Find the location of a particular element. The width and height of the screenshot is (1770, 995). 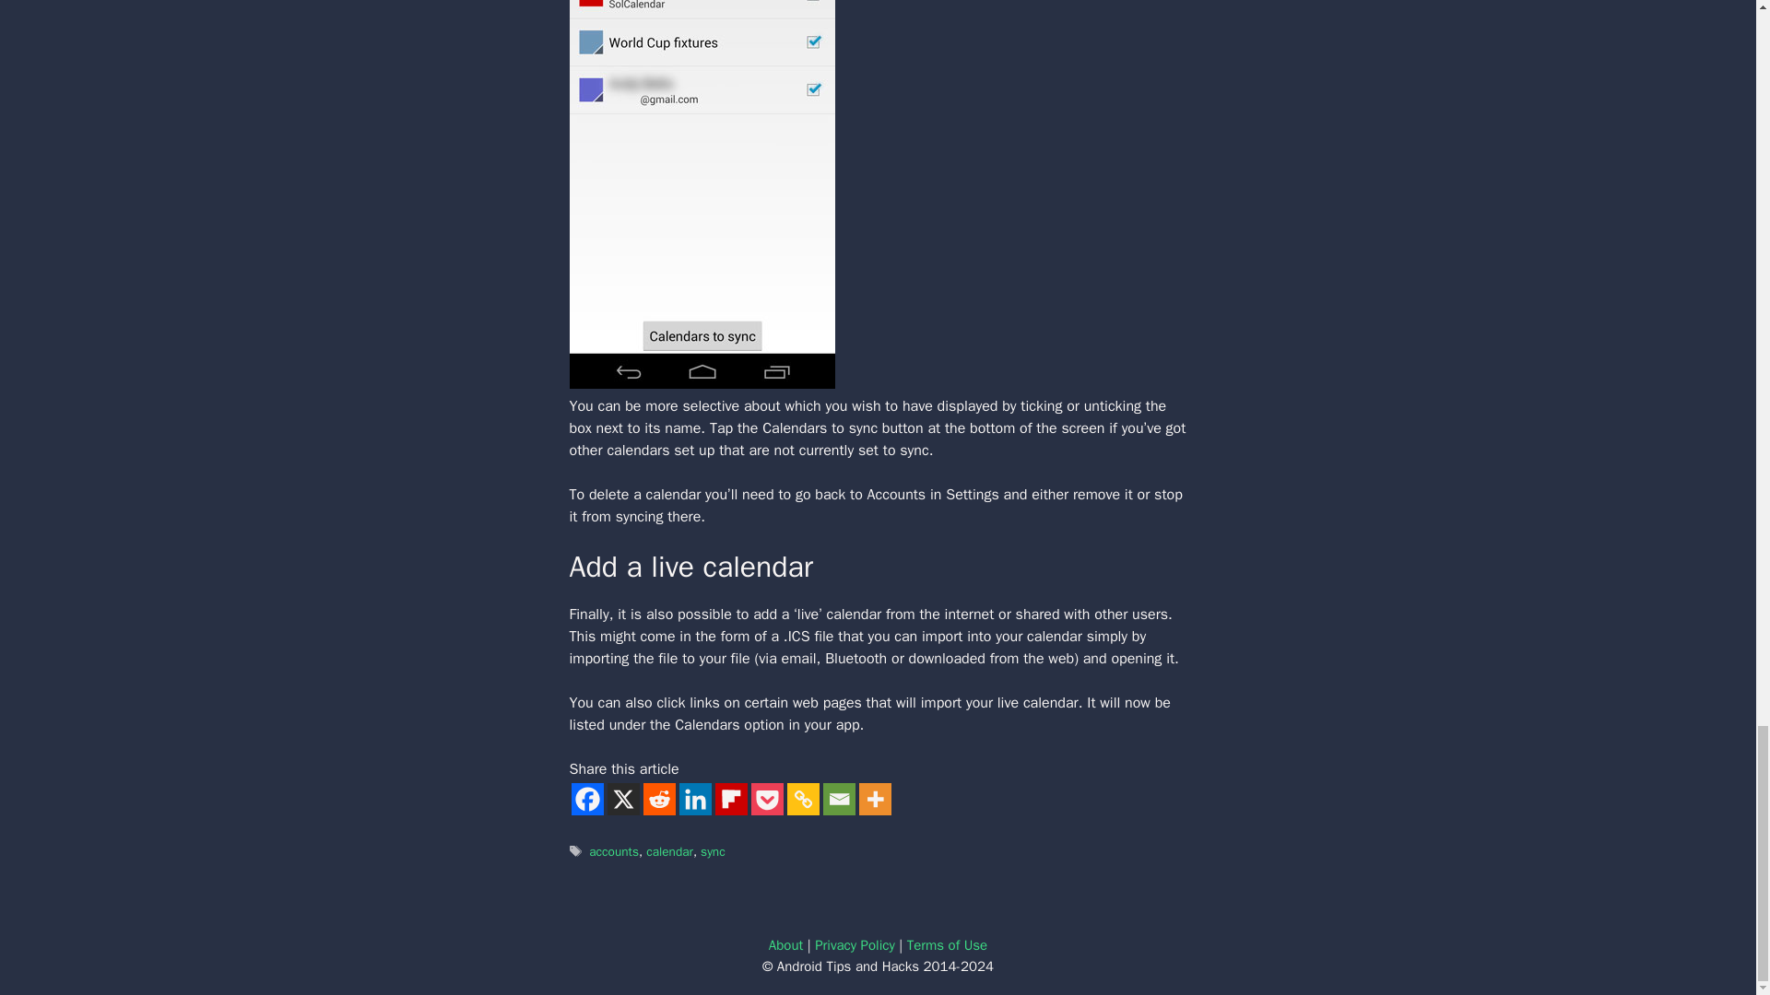

Linkedin is located at coordinates (694, 798).